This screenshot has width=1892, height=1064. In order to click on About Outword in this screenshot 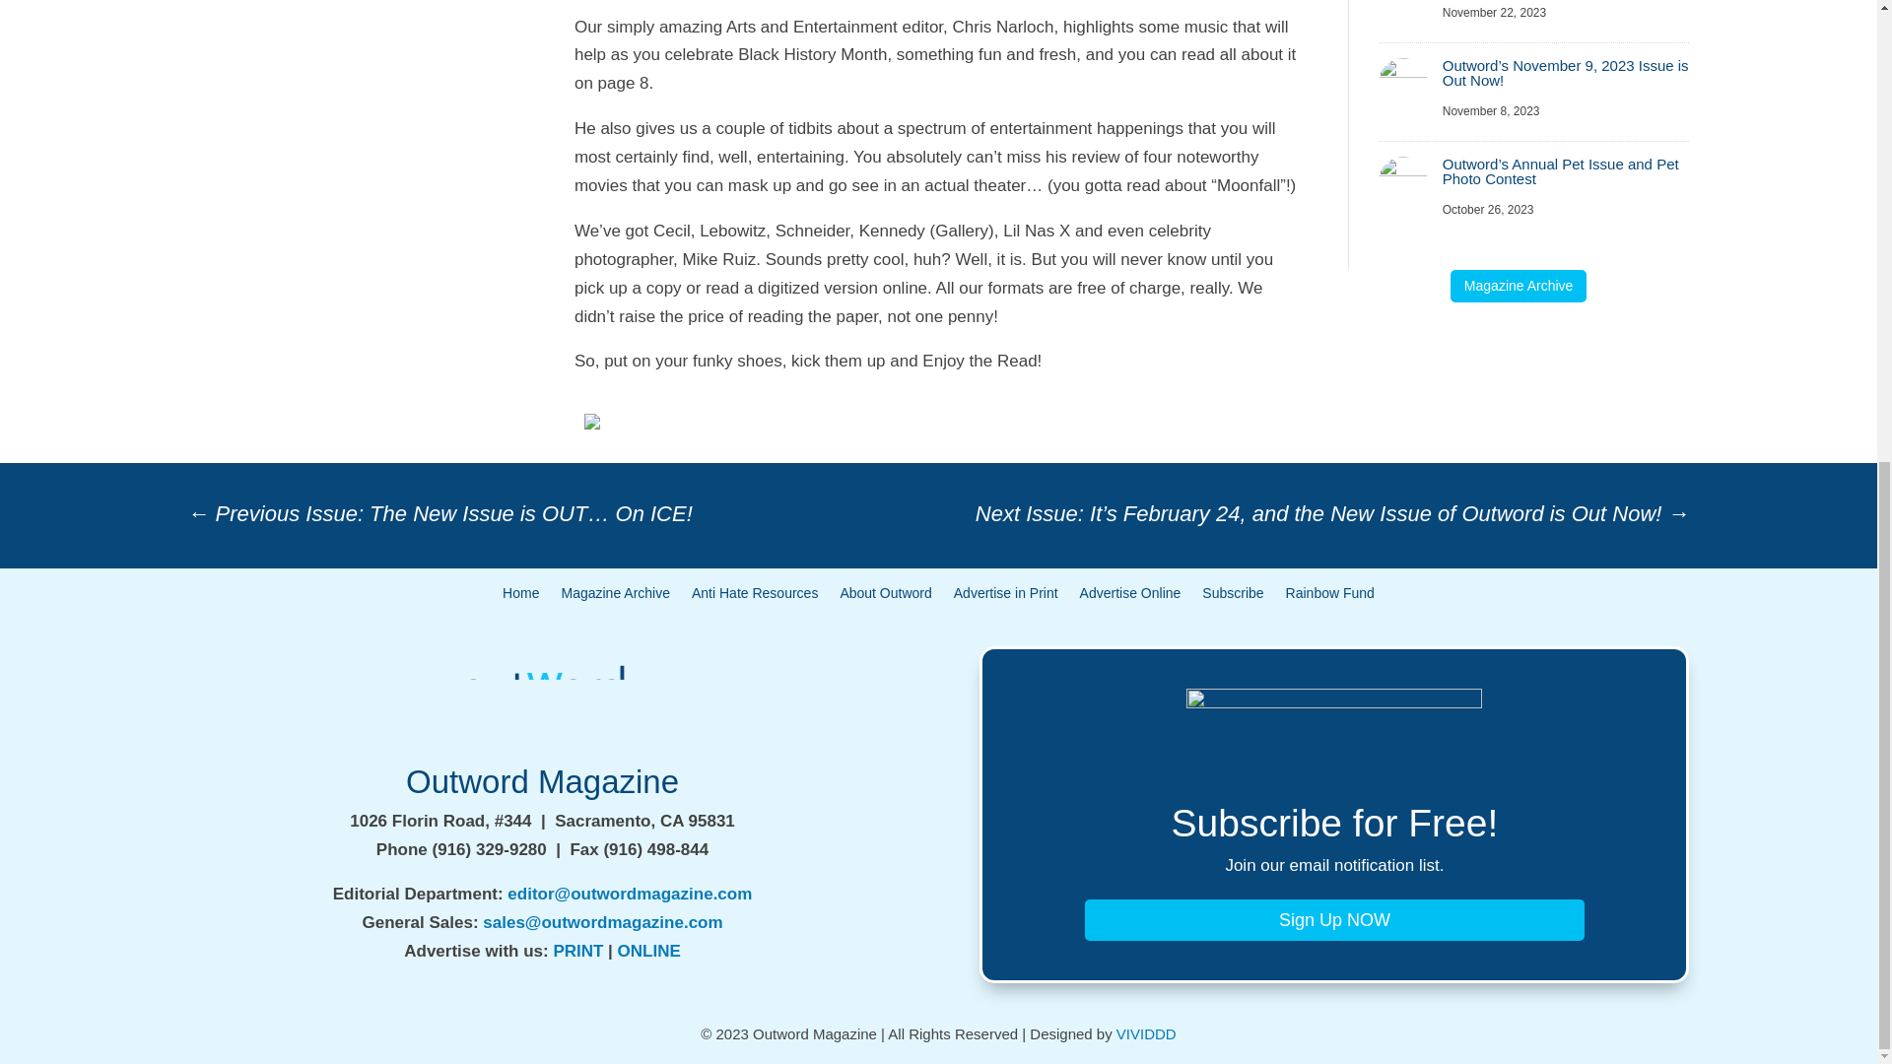, I will do `click(885, 597)`.